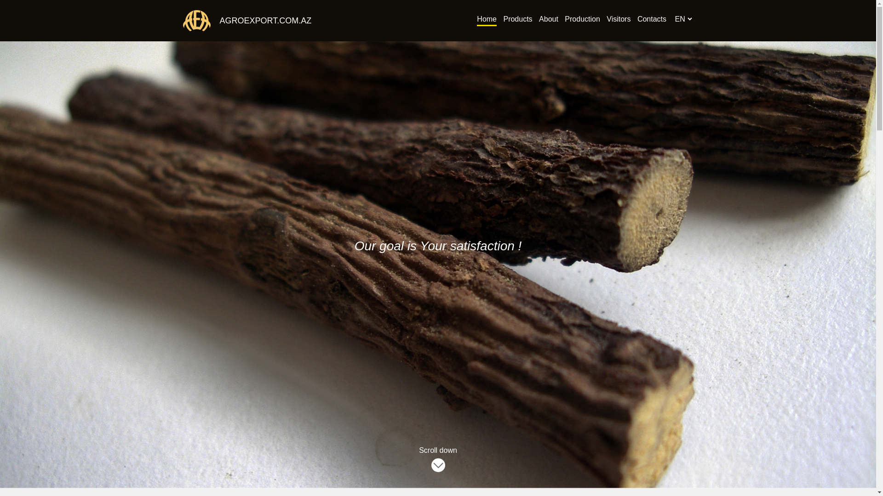  Describe the element at coordinates (619, 20) in the screenshot. I see `Visitors` at that location.